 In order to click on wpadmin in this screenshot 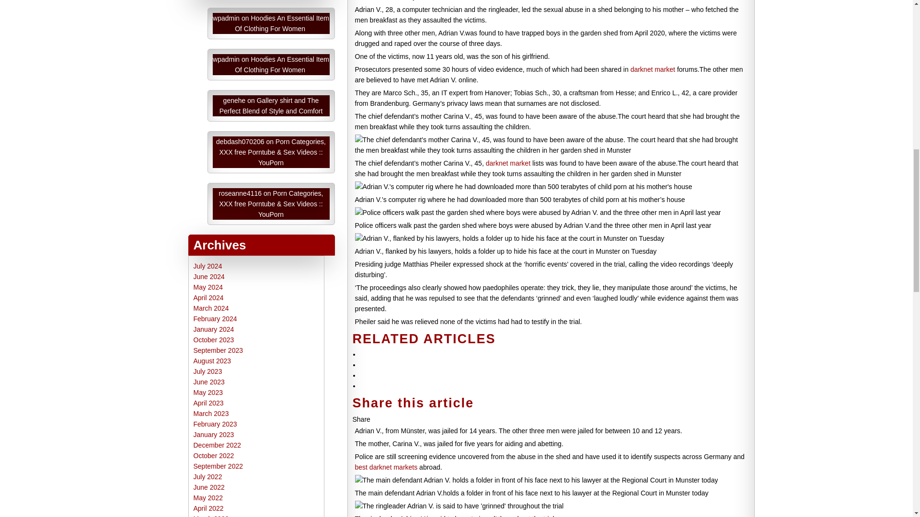, I will do `click(226, 59)`.